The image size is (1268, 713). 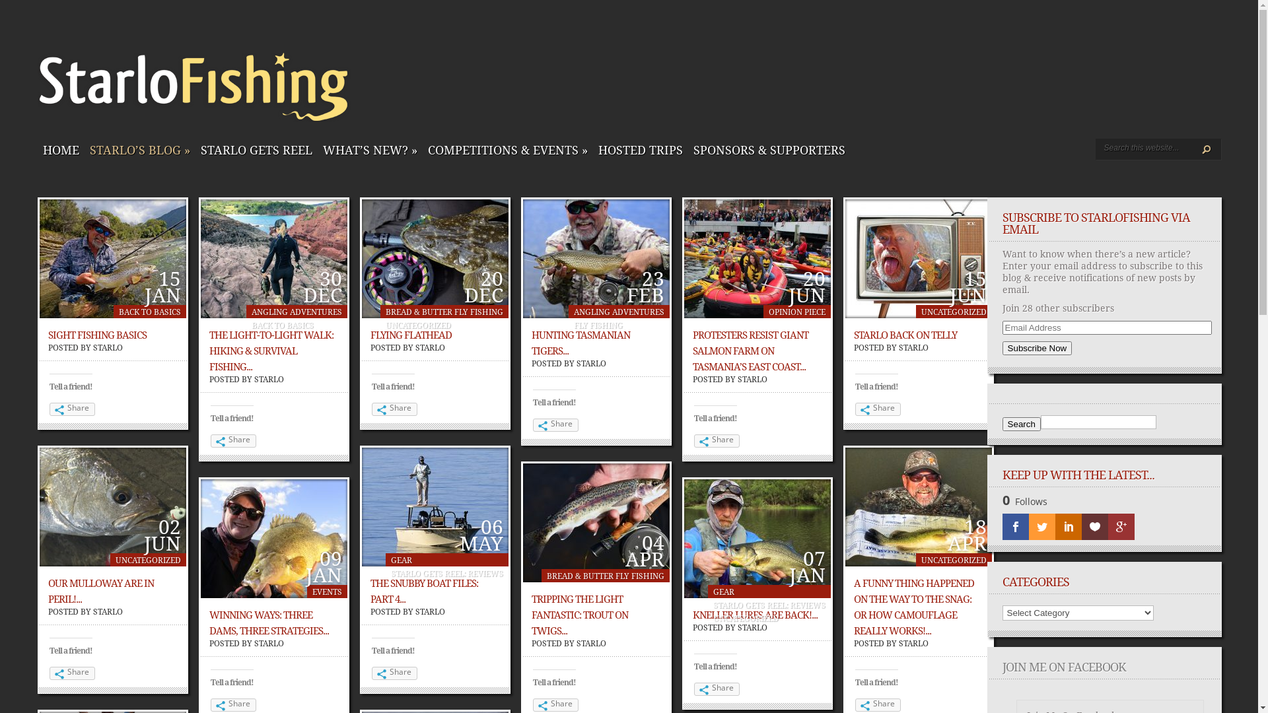 I want to click on UNCATEGORIZED, so click(x=419, y=325).